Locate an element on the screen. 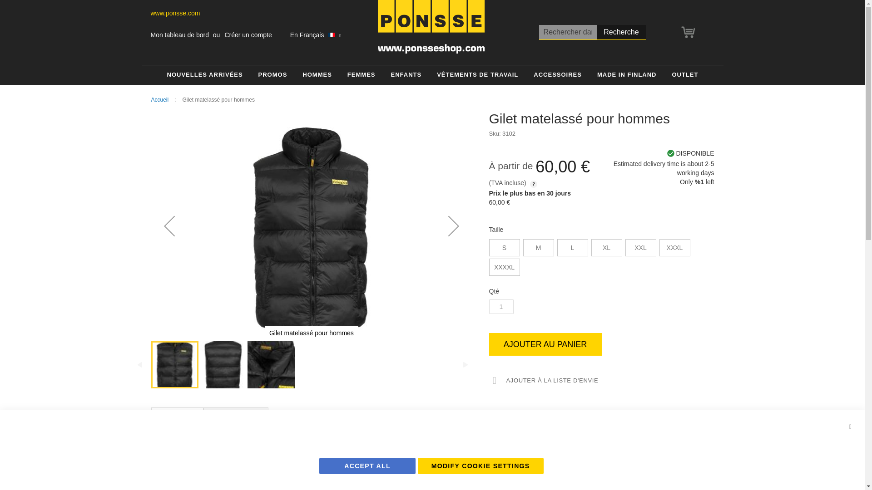 This screenshot has width=872, height=490. ENFANTS is located at coordinates (406, 74).